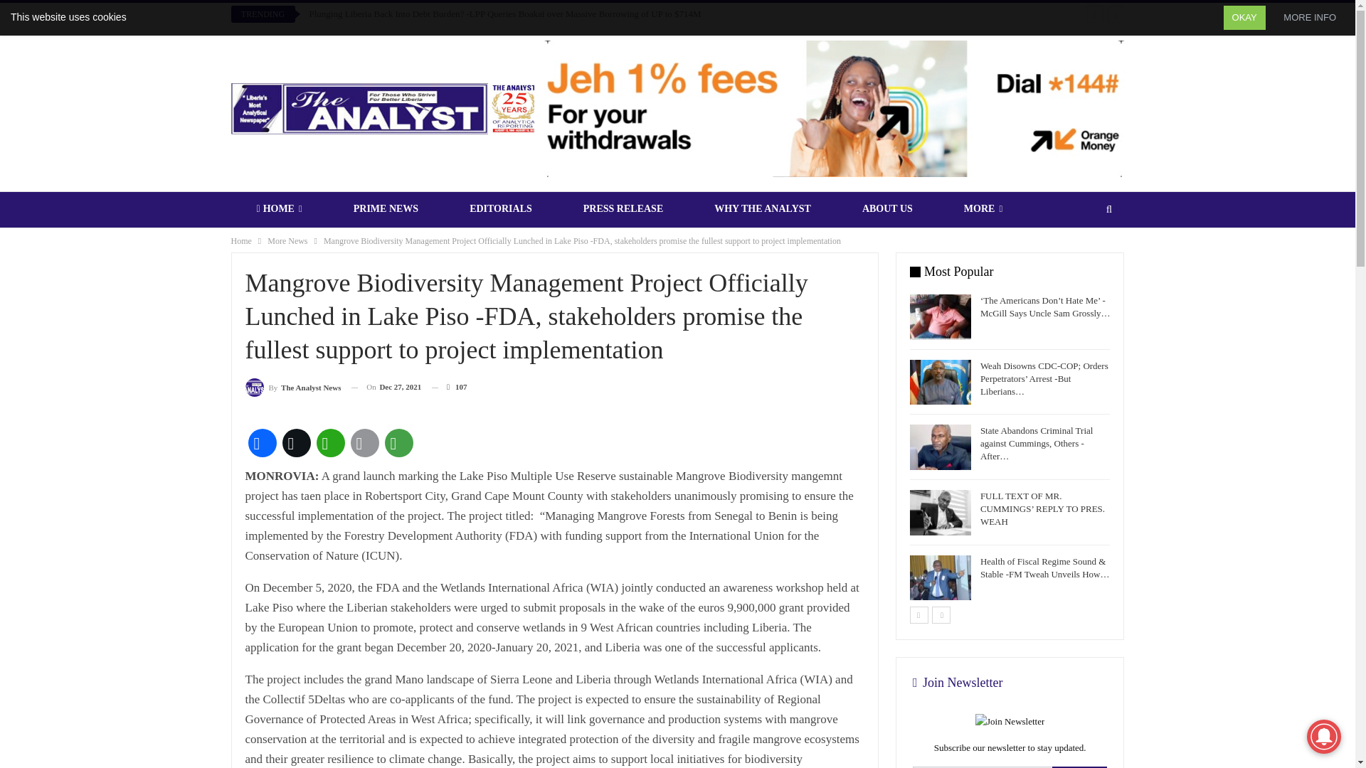  What do you see at coordinates (623, 208) in the screenshot?
I see `PRESS RELEASE` at bounding box center [623, 208].